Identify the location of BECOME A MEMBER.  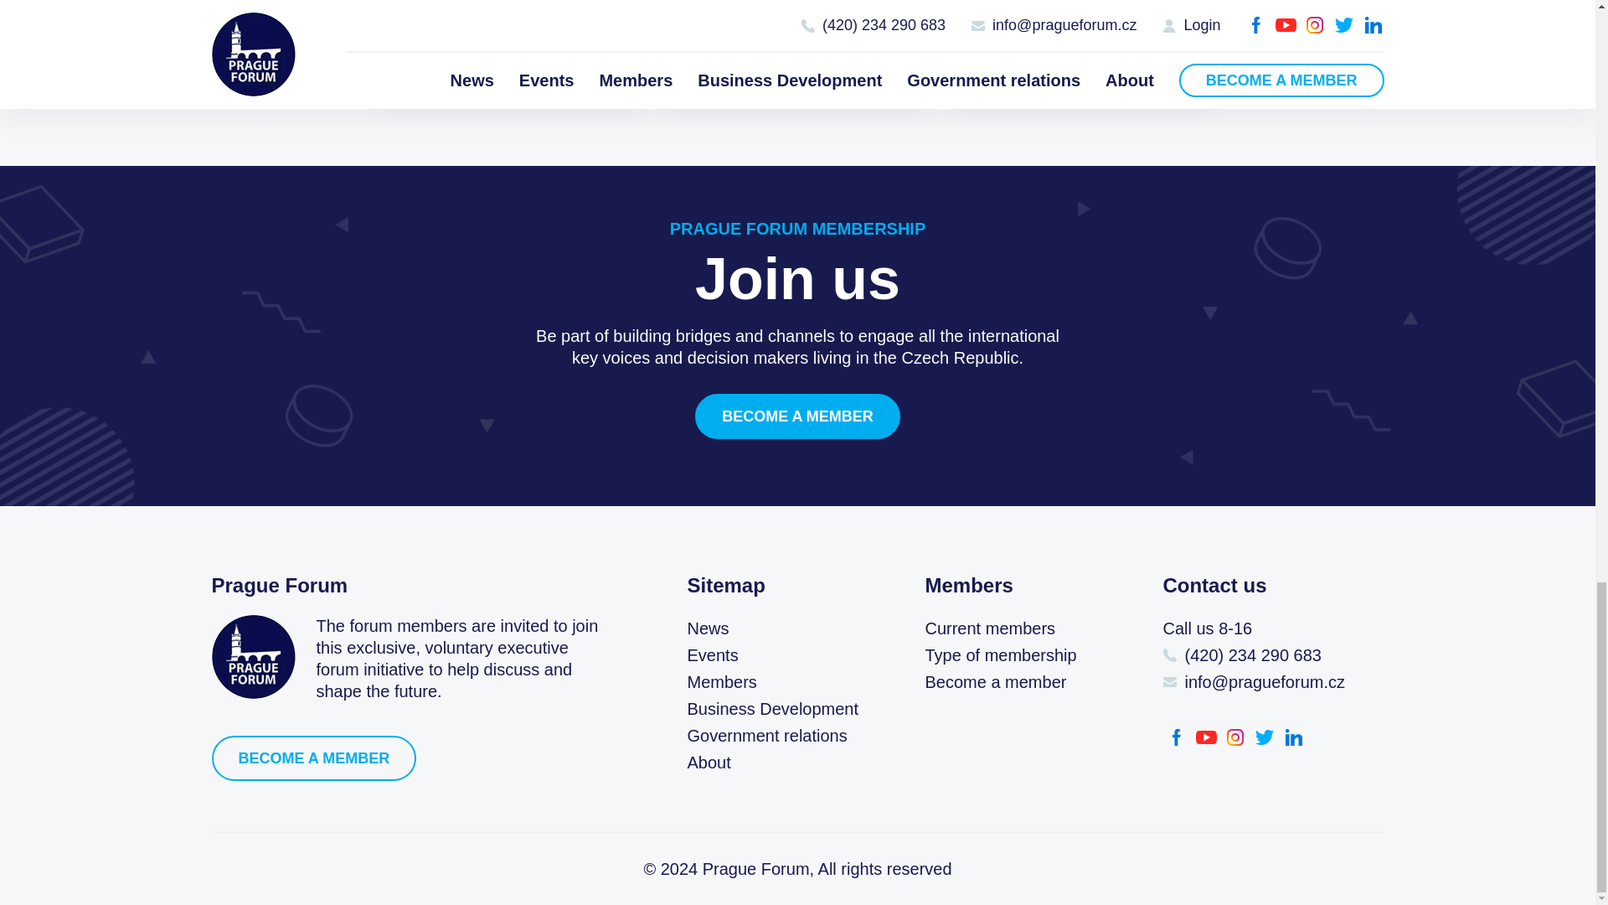
(313, 758).